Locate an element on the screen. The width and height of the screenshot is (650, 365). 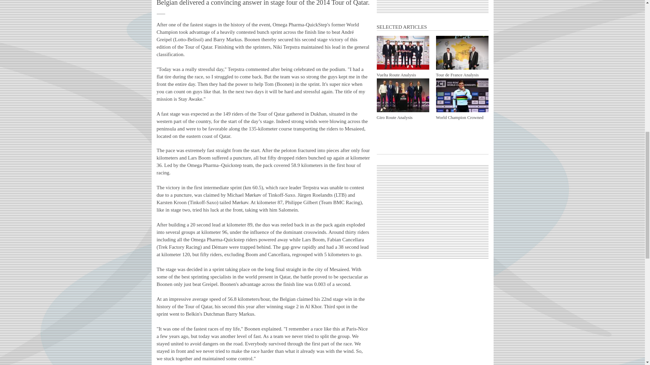
Advertisement is located at coordinates (433, 4).